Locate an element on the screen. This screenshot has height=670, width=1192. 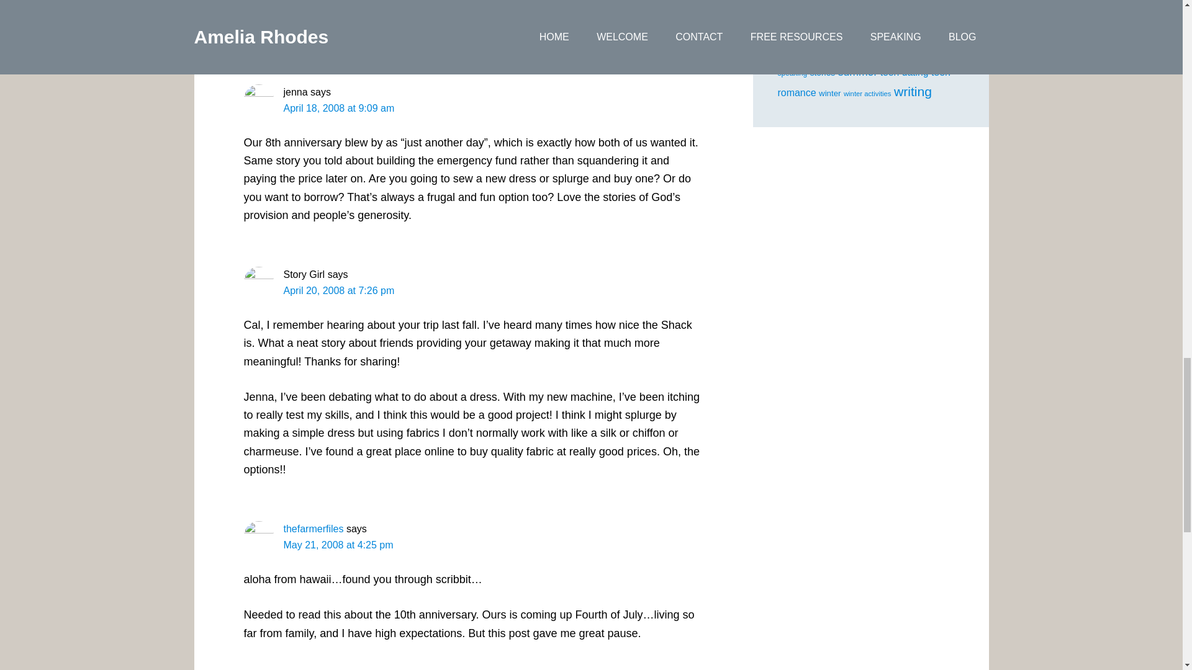
April 20, 2008 at 7:26 pm is located at coordinates (339, 290).